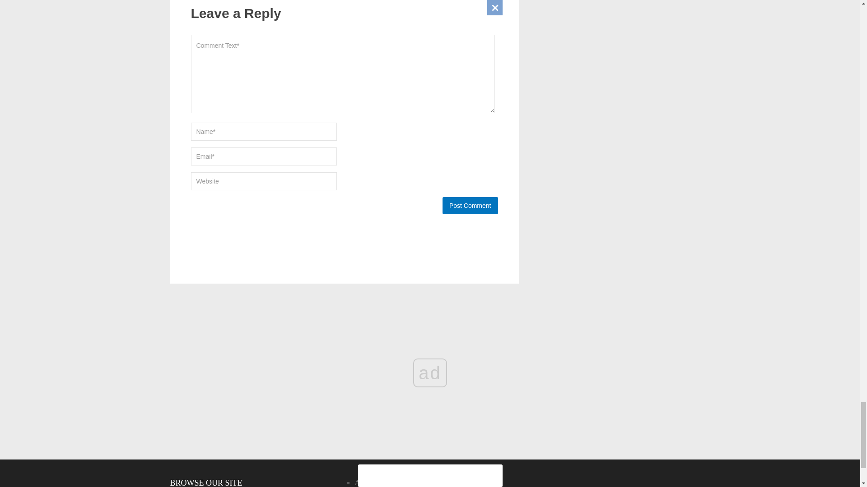 Image resolution: width=867 pixels, height=487 pixels. What do you see at coordinates (470, 206) in the screenshot?
I see `Post Comment` at bounding box center [470, 206].